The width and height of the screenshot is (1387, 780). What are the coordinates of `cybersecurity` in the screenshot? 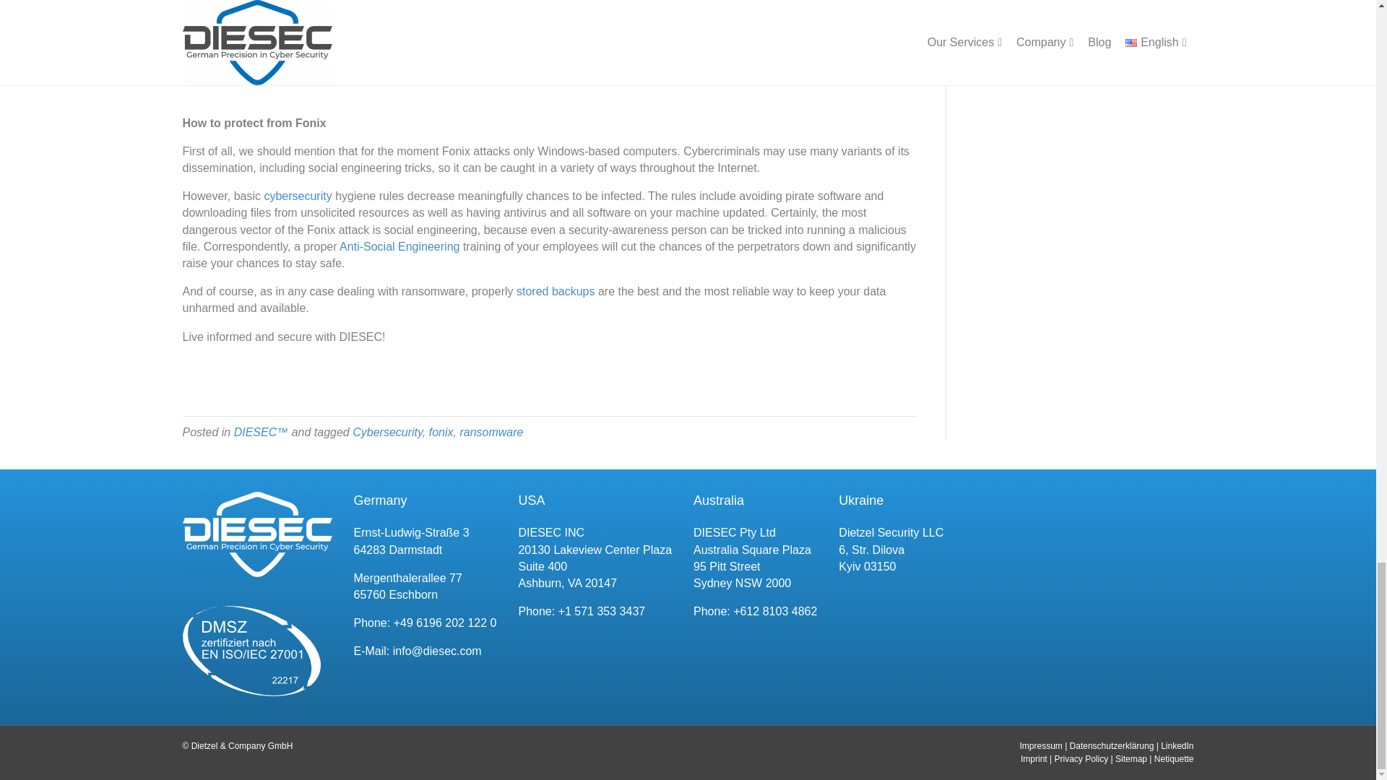 It's located at (297, 196).